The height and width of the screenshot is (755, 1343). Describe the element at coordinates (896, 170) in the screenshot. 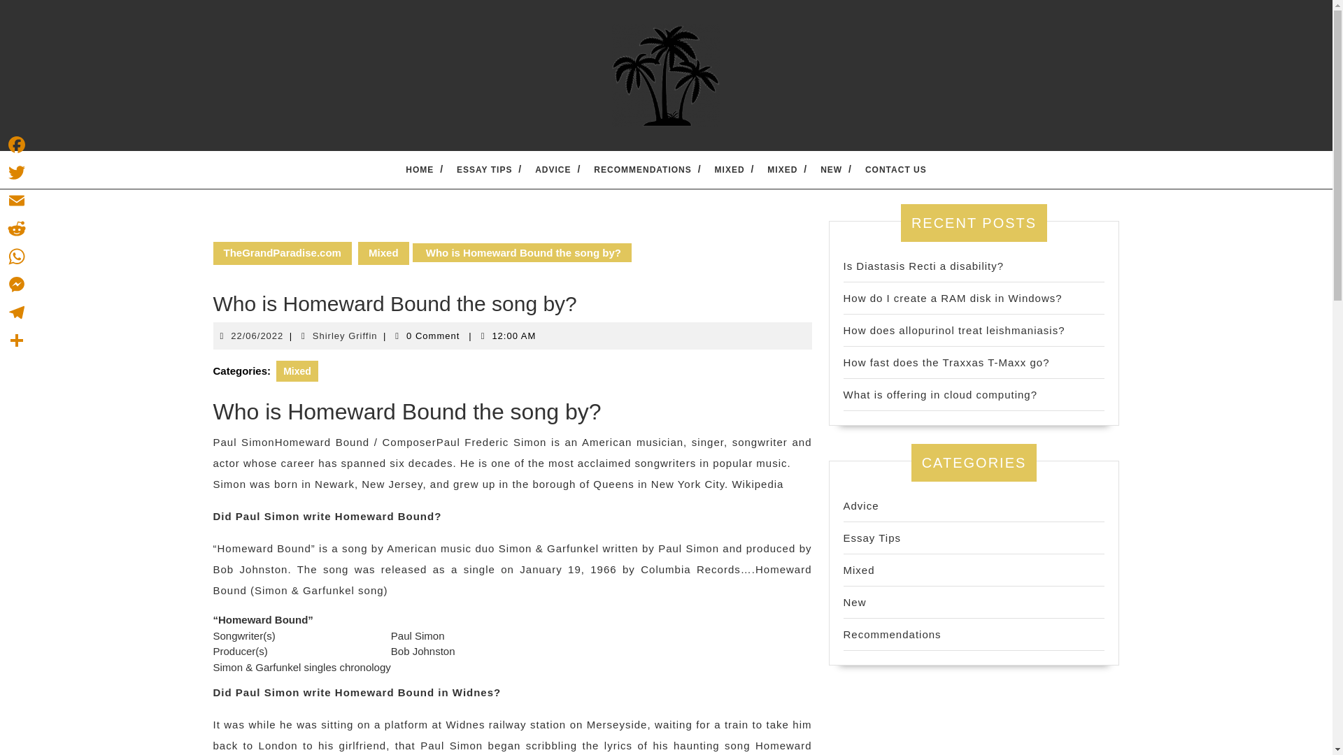

I see `CONTACT US` at that location.